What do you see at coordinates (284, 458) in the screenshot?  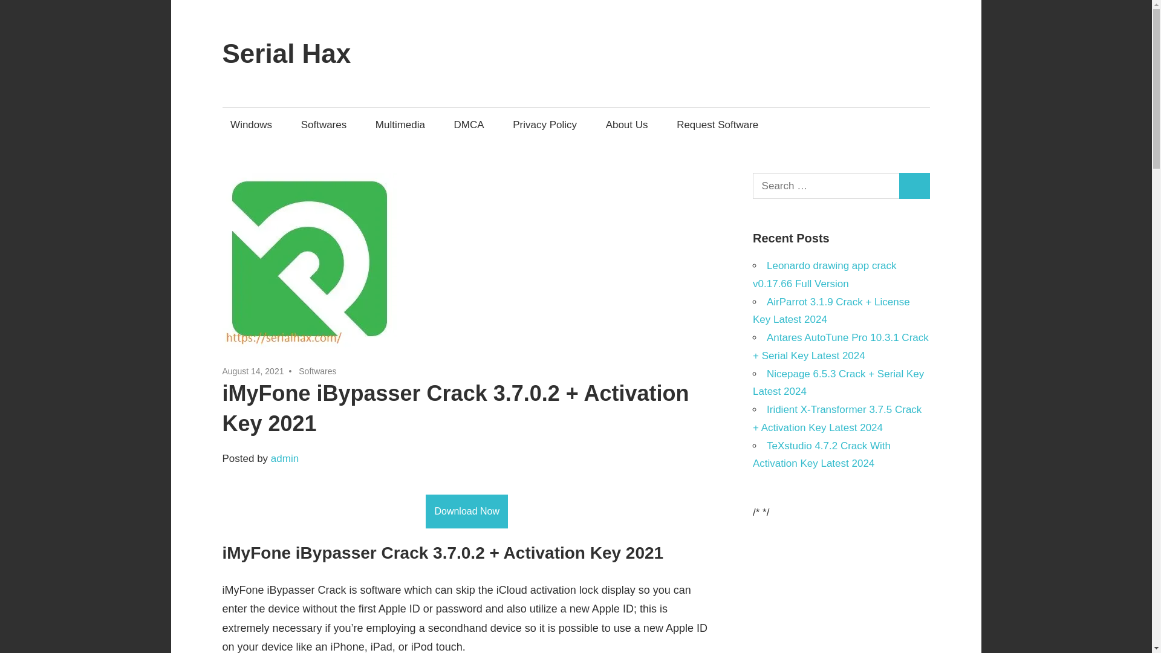 I see `admin` at bounding box center [284, 458].